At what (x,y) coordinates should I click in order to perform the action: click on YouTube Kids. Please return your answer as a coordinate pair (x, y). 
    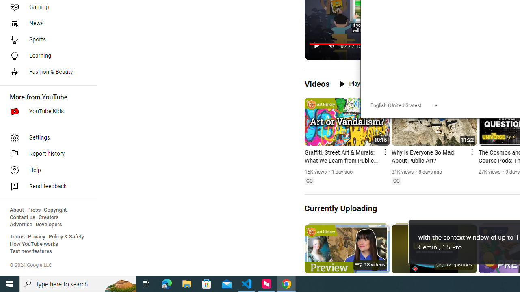
    Looking at the image, I should click on (46, 111).